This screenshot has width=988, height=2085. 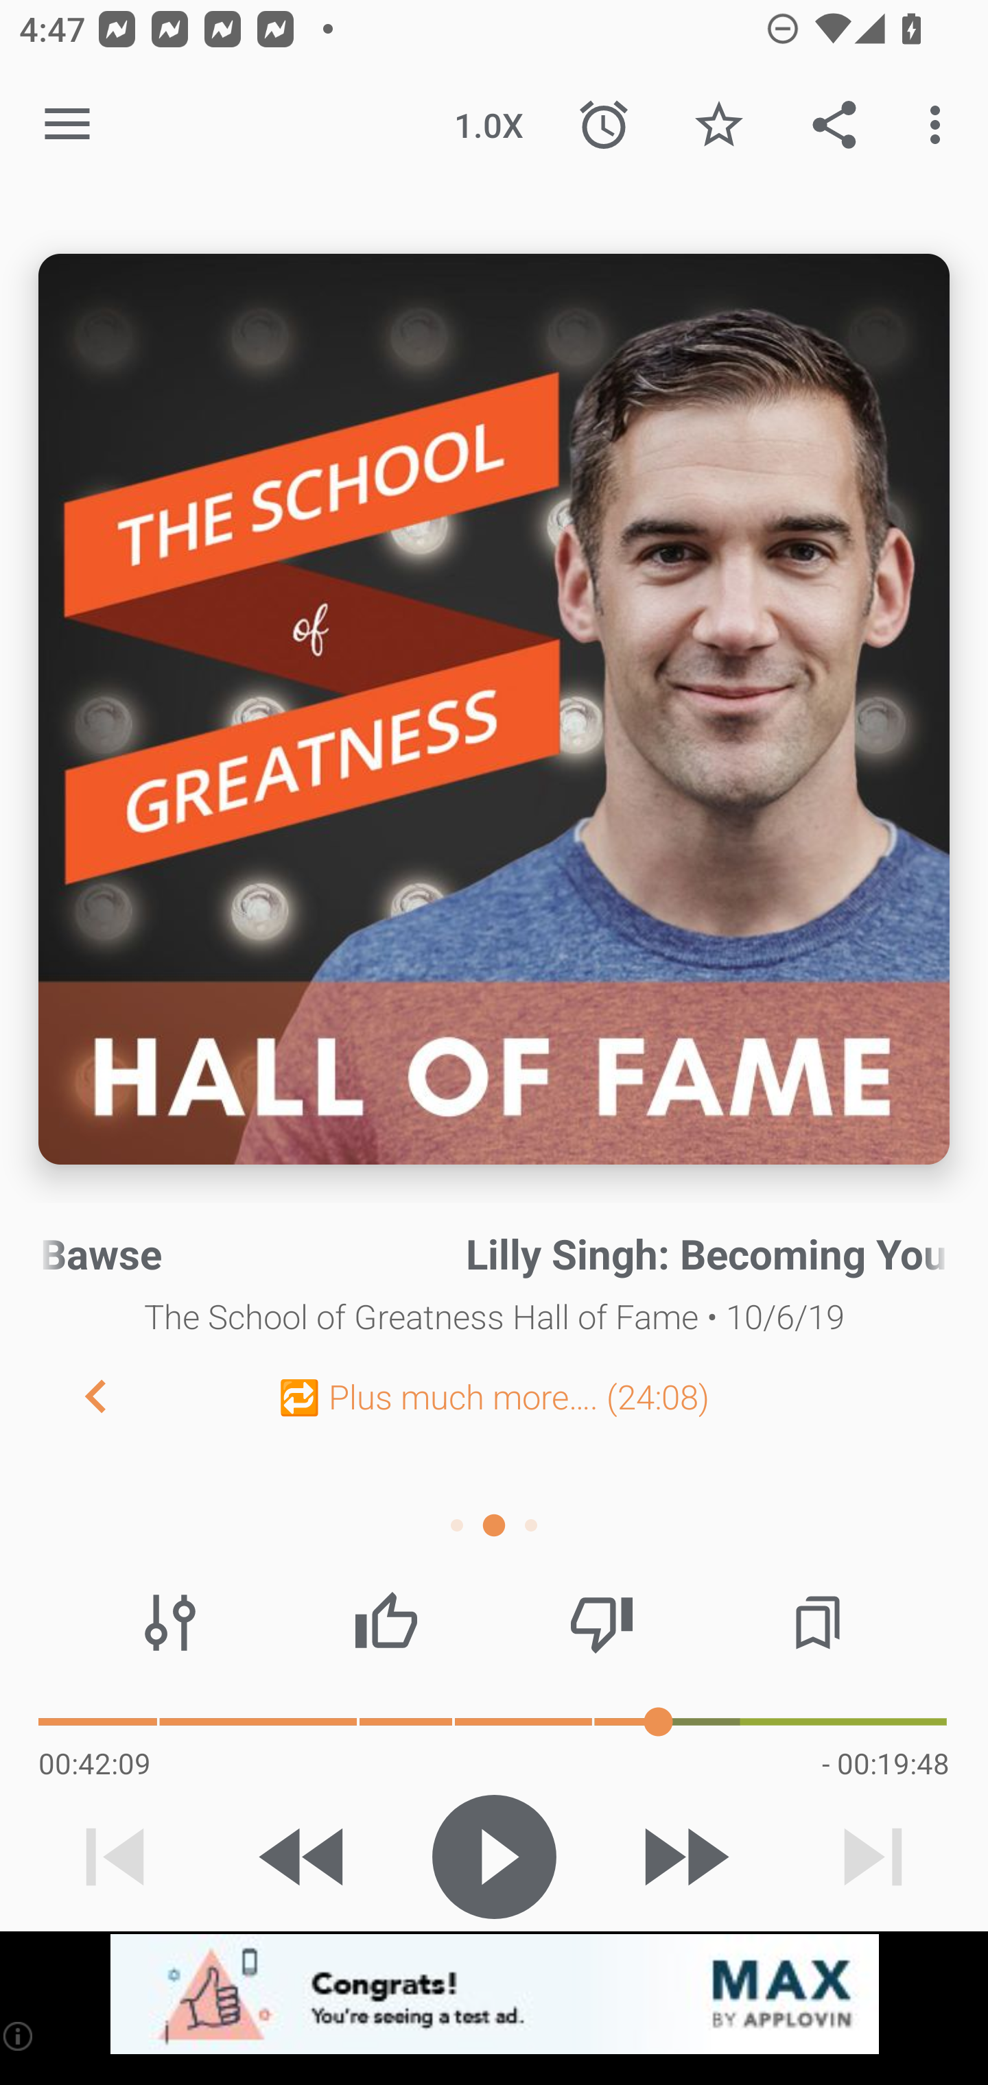 I want to click on Skip 30s forward, so click(x=683, y=1857).